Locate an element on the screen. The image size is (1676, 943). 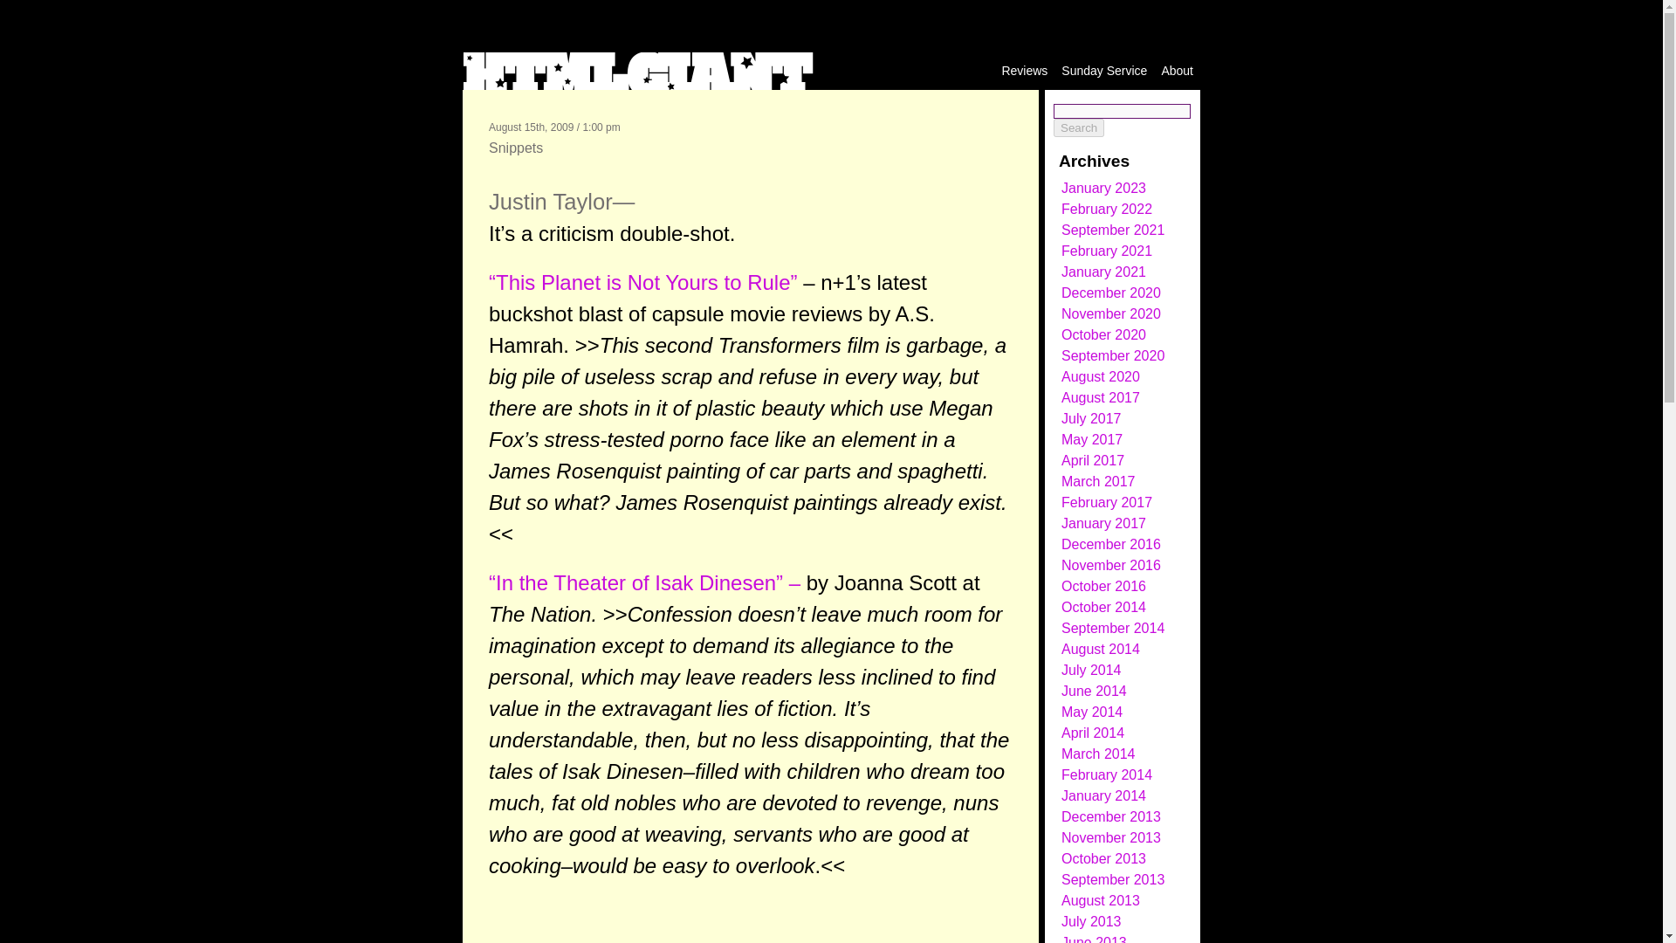
February 2022 is located at coordinates (1107, 210).